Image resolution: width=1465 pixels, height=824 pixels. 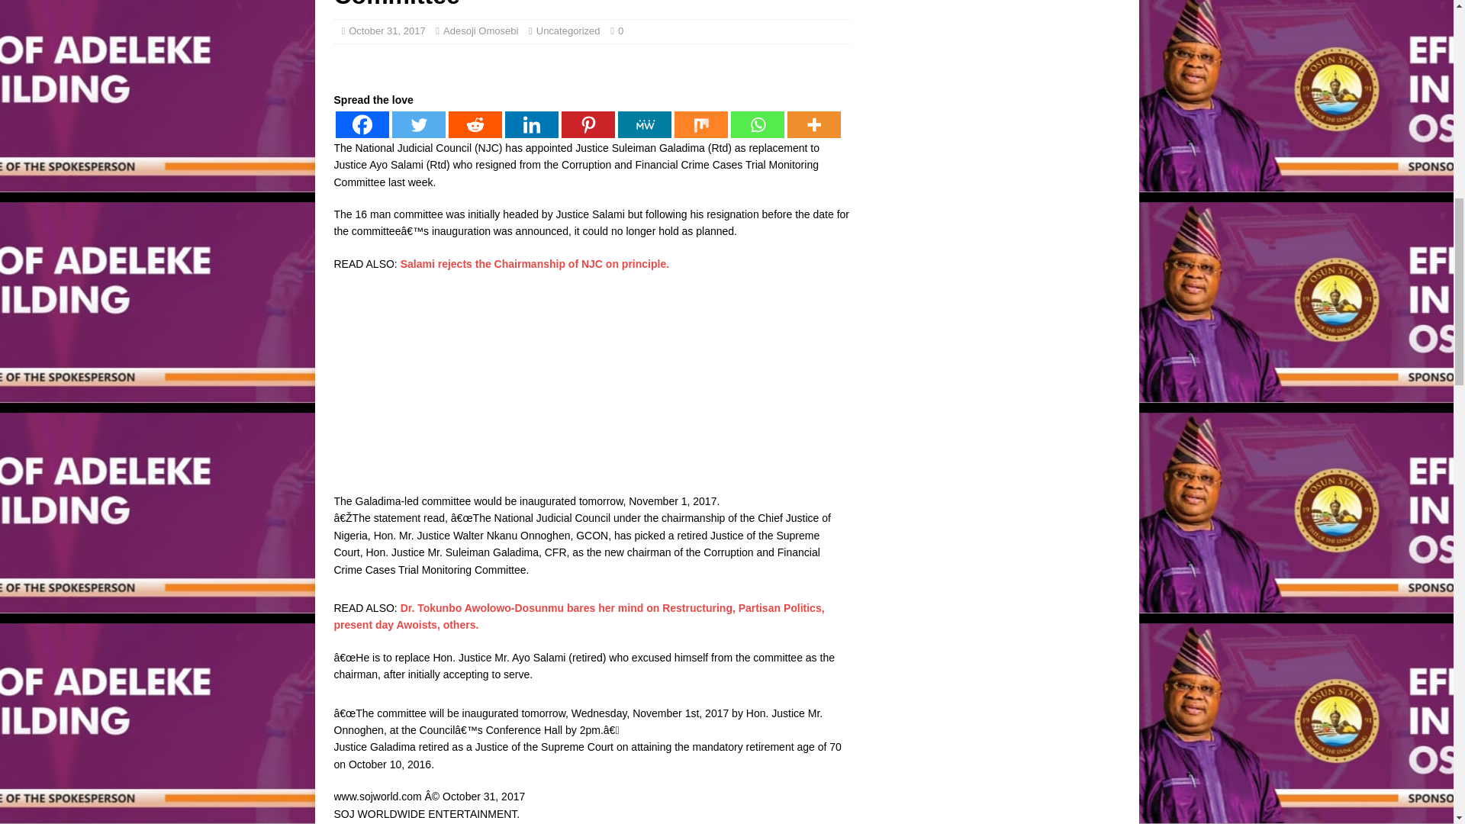 I want to click on Facebook, so click(x=362, y=124).